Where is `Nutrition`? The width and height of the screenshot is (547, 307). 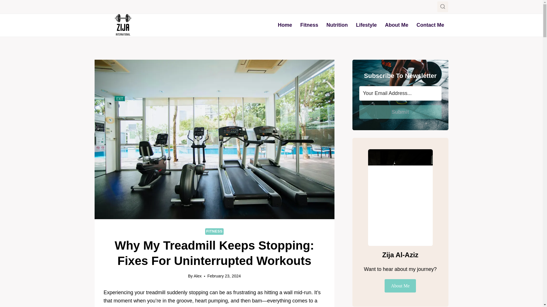
Nutrition is located at coordinates (337, 25).